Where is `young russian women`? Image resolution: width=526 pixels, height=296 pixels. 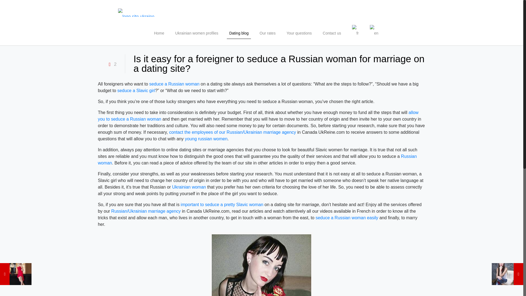
young russian women is located at coordinates (206, 139).